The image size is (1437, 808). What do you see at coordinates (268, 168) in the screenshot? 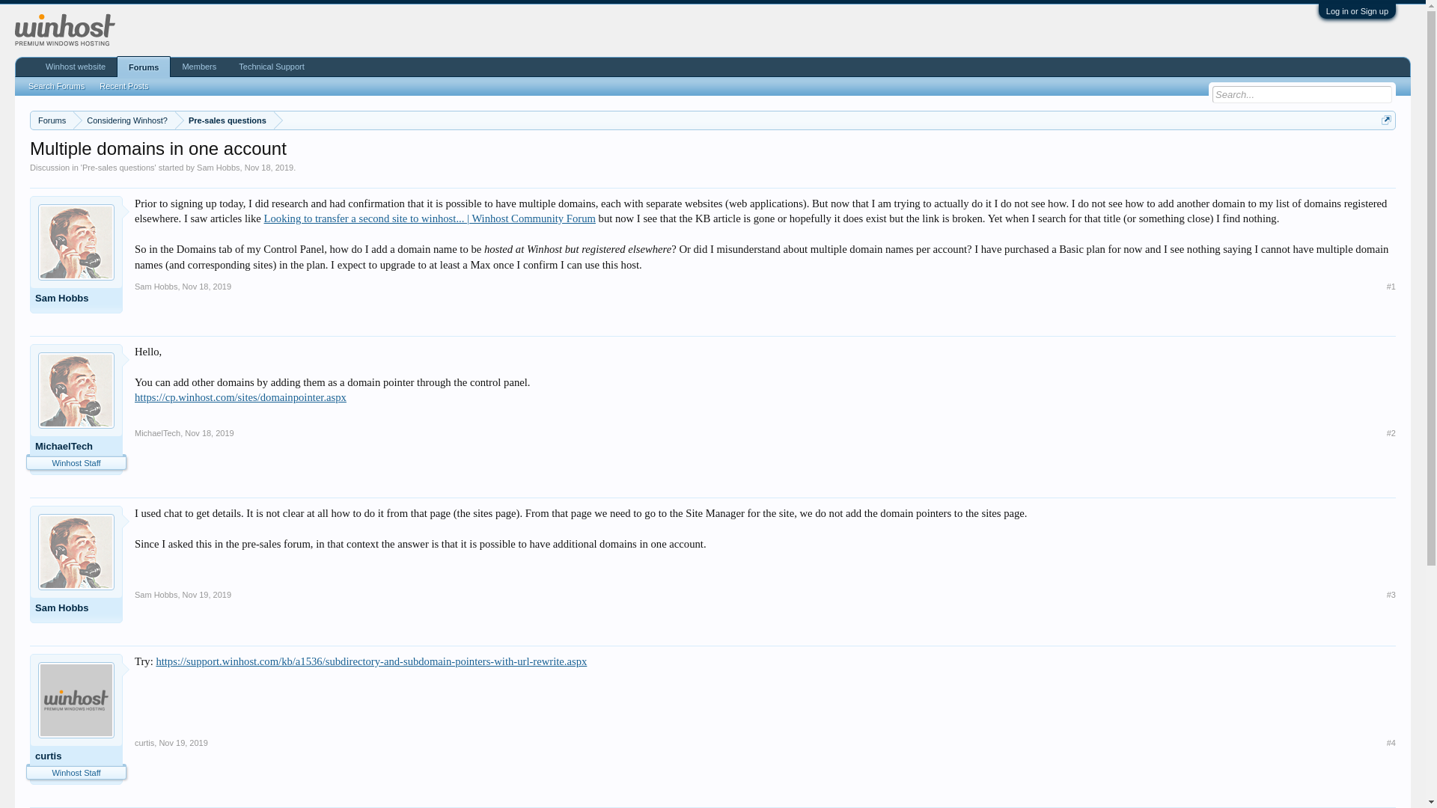
I see `Nov 18, 2019 at 2:03 PM` at bounding box center [268, 168].